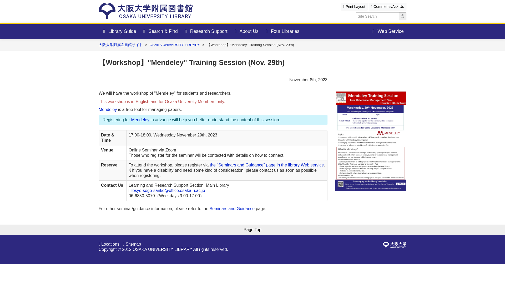  What do you see at coordinates (354, 6) in the screenshot?
I see `Print Layout` at bounding box center [354, 6].